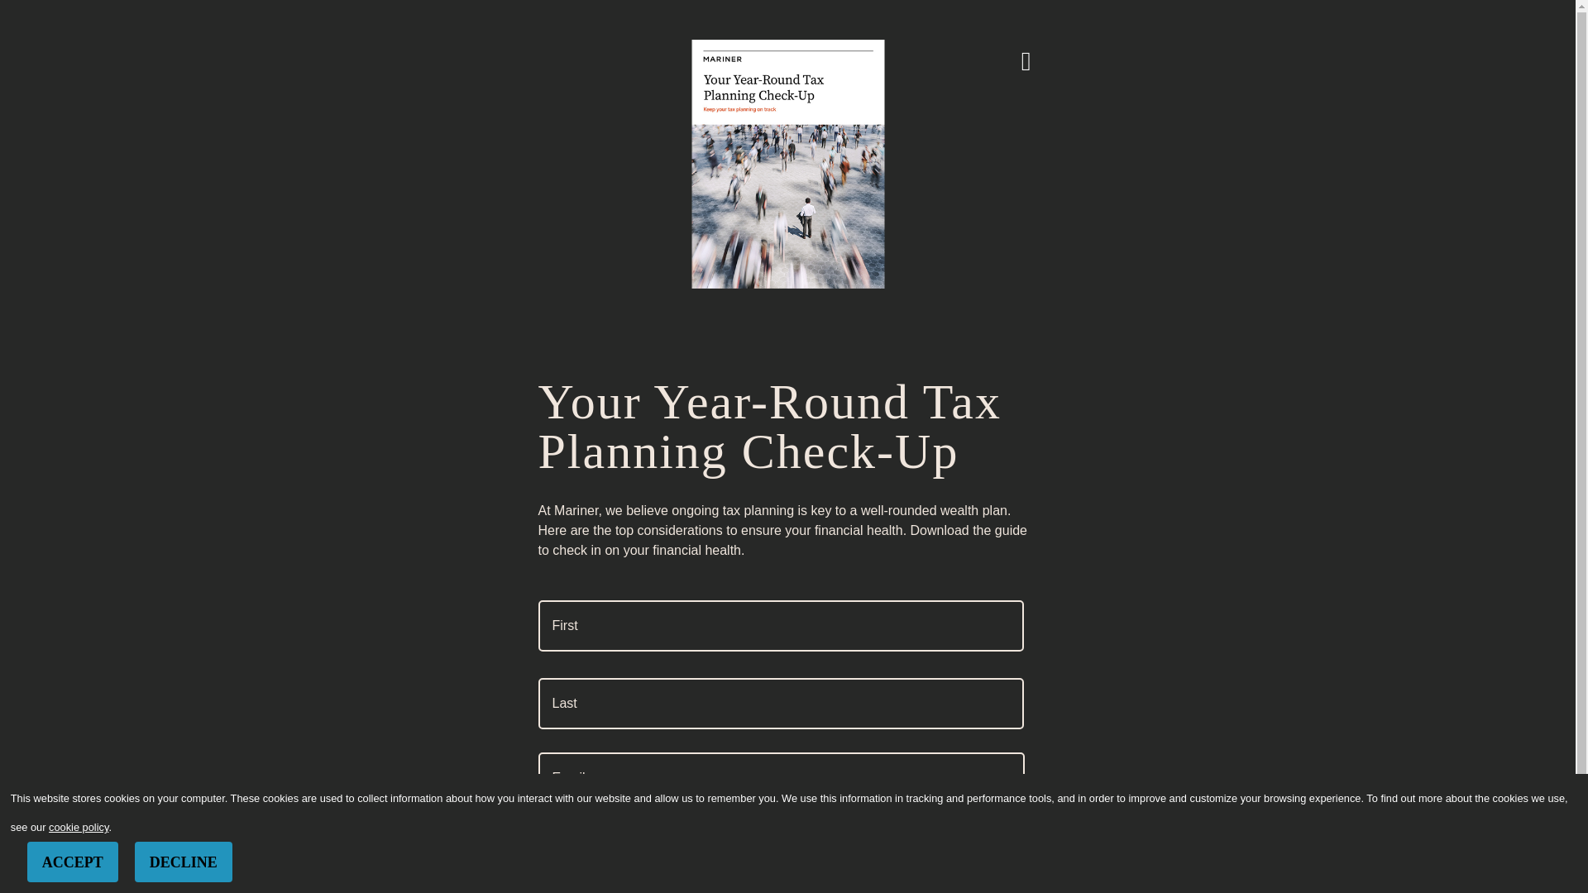 The height and width of the screenshot is (893, 1588). Describe the element at coordinates (1312, 11) in the screenshot. I see `Careers` at that location.